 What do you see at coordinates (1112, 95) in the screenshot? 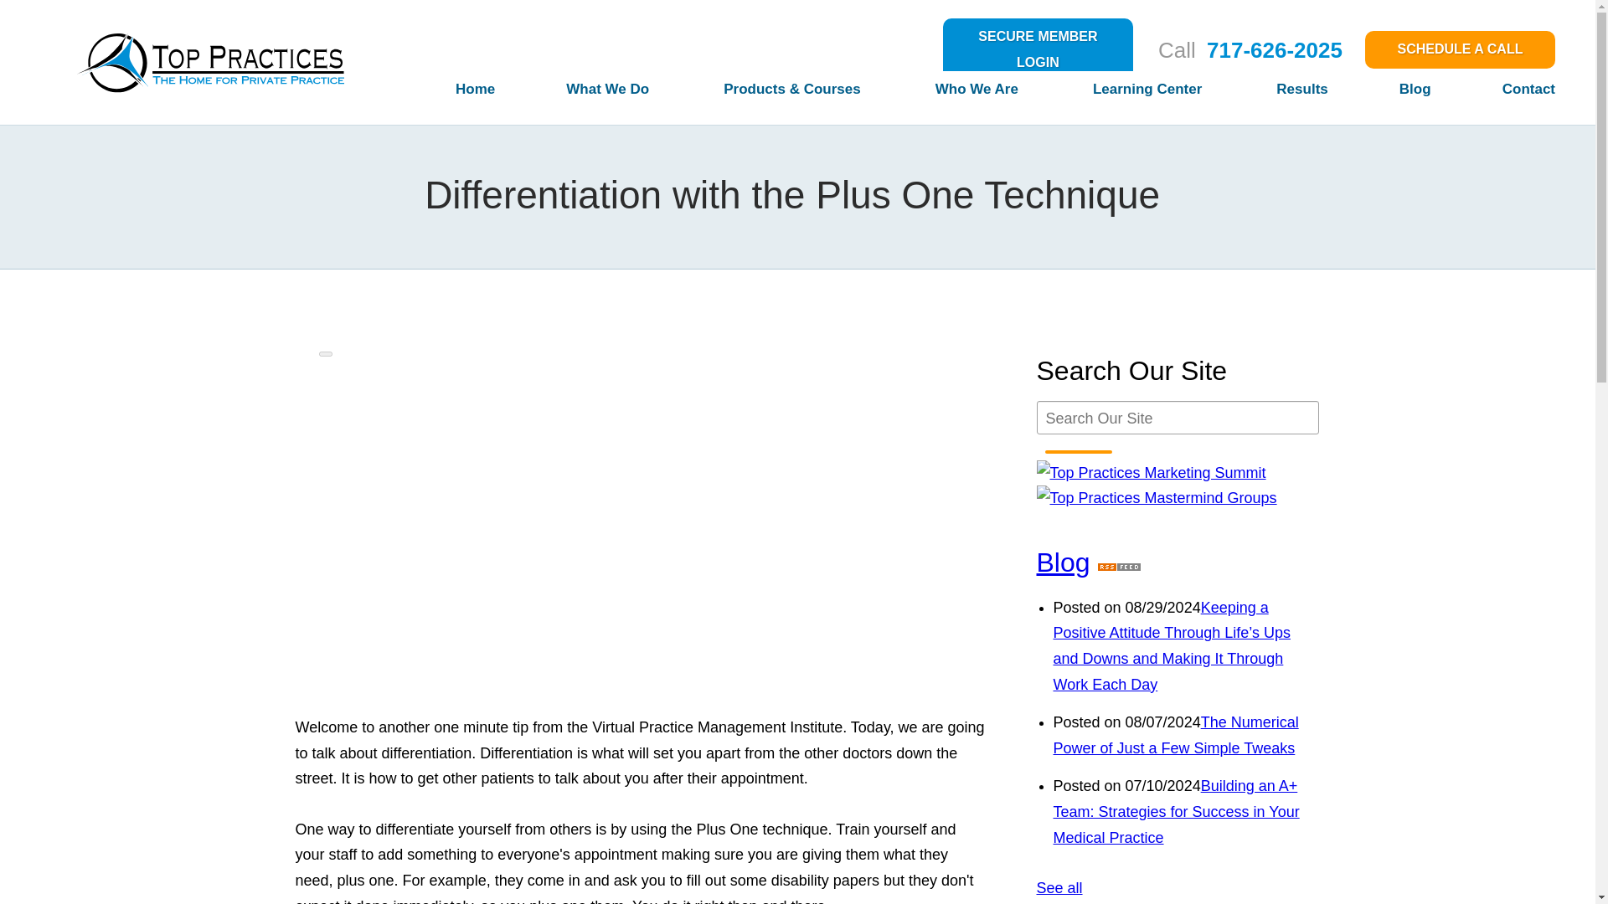
I see `Learning Center` at bounding box center [1112, 95].